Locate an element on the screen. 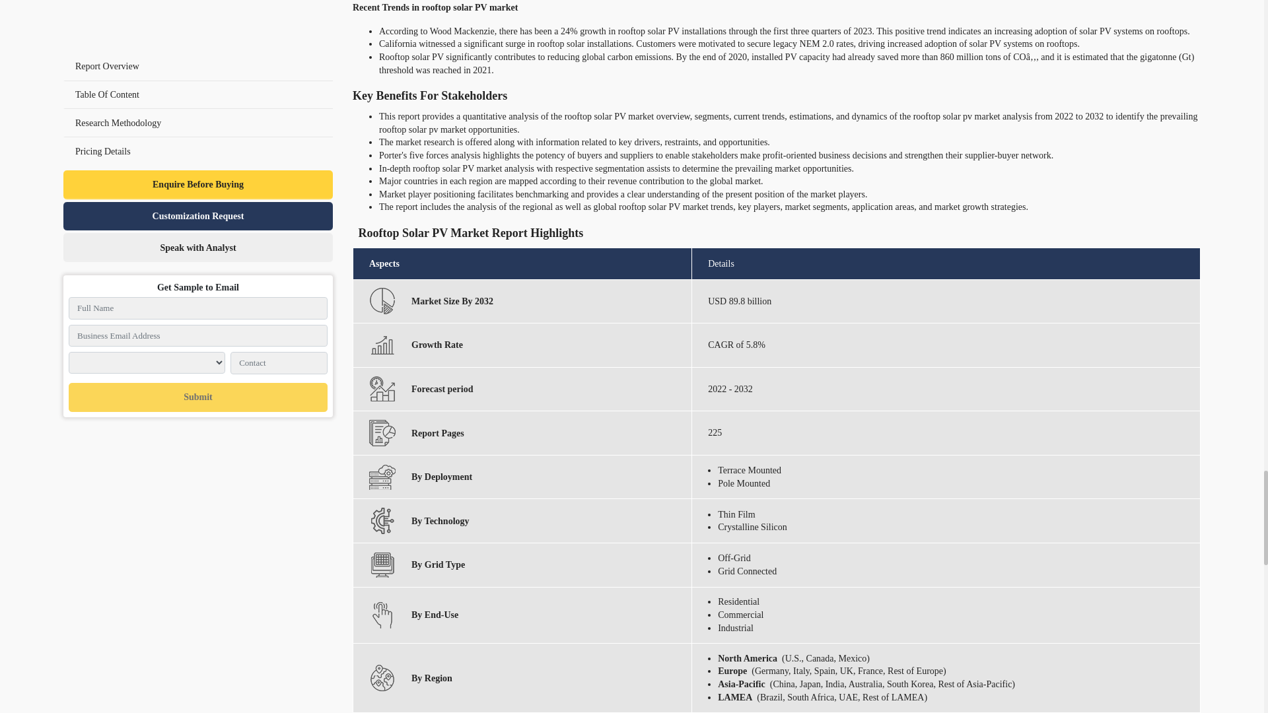 The width and height of the screenshot is (1268, 713). Rooftop Solar PV Market By End-Use is located at coordinates (382, 615).